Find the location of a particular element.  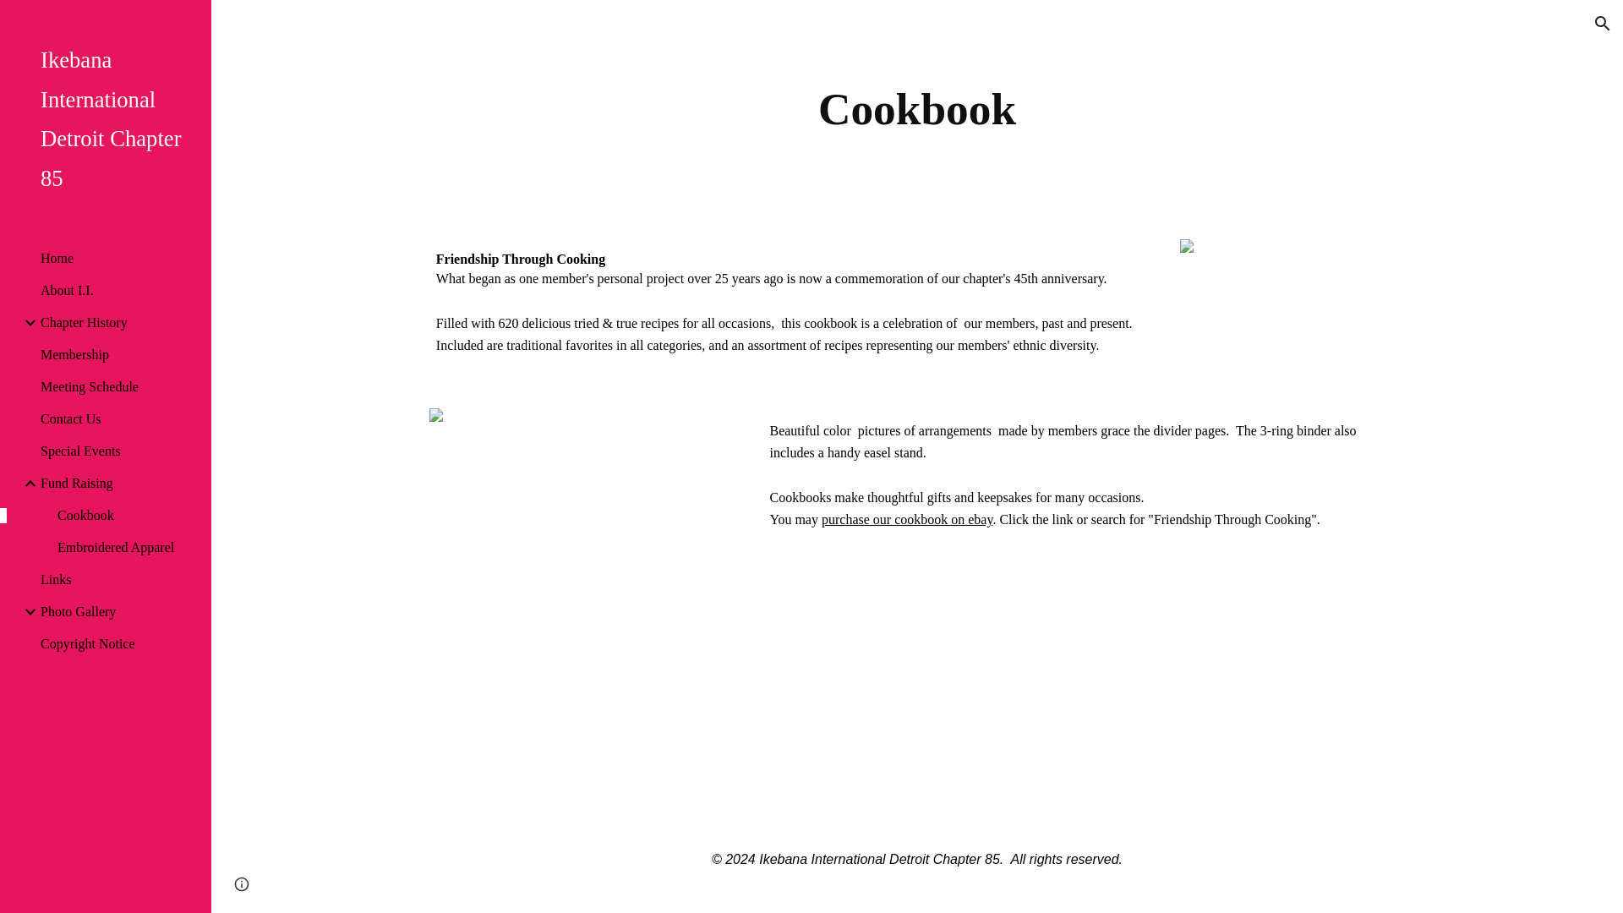

purchase our cookbook on ebay is located at coordinates (906, 519).